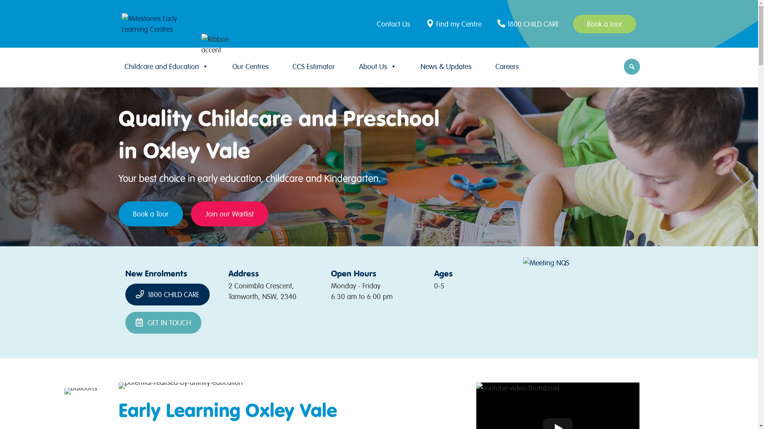 This screenshot has width=764, height=429. What do you see at coordinates (168, 295) in the screenshot?
I see `1800 CHILD CARE` at bounding box center [168, 295].